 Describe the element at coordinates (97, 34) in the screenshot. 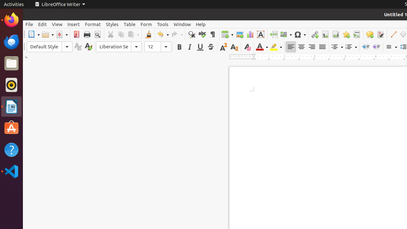

I see `Print Preview` at that location.